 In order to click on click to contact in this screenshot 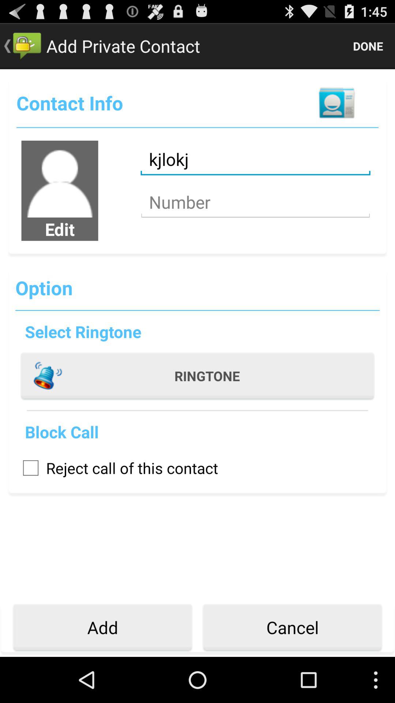, I will do `click(336, 103)`.